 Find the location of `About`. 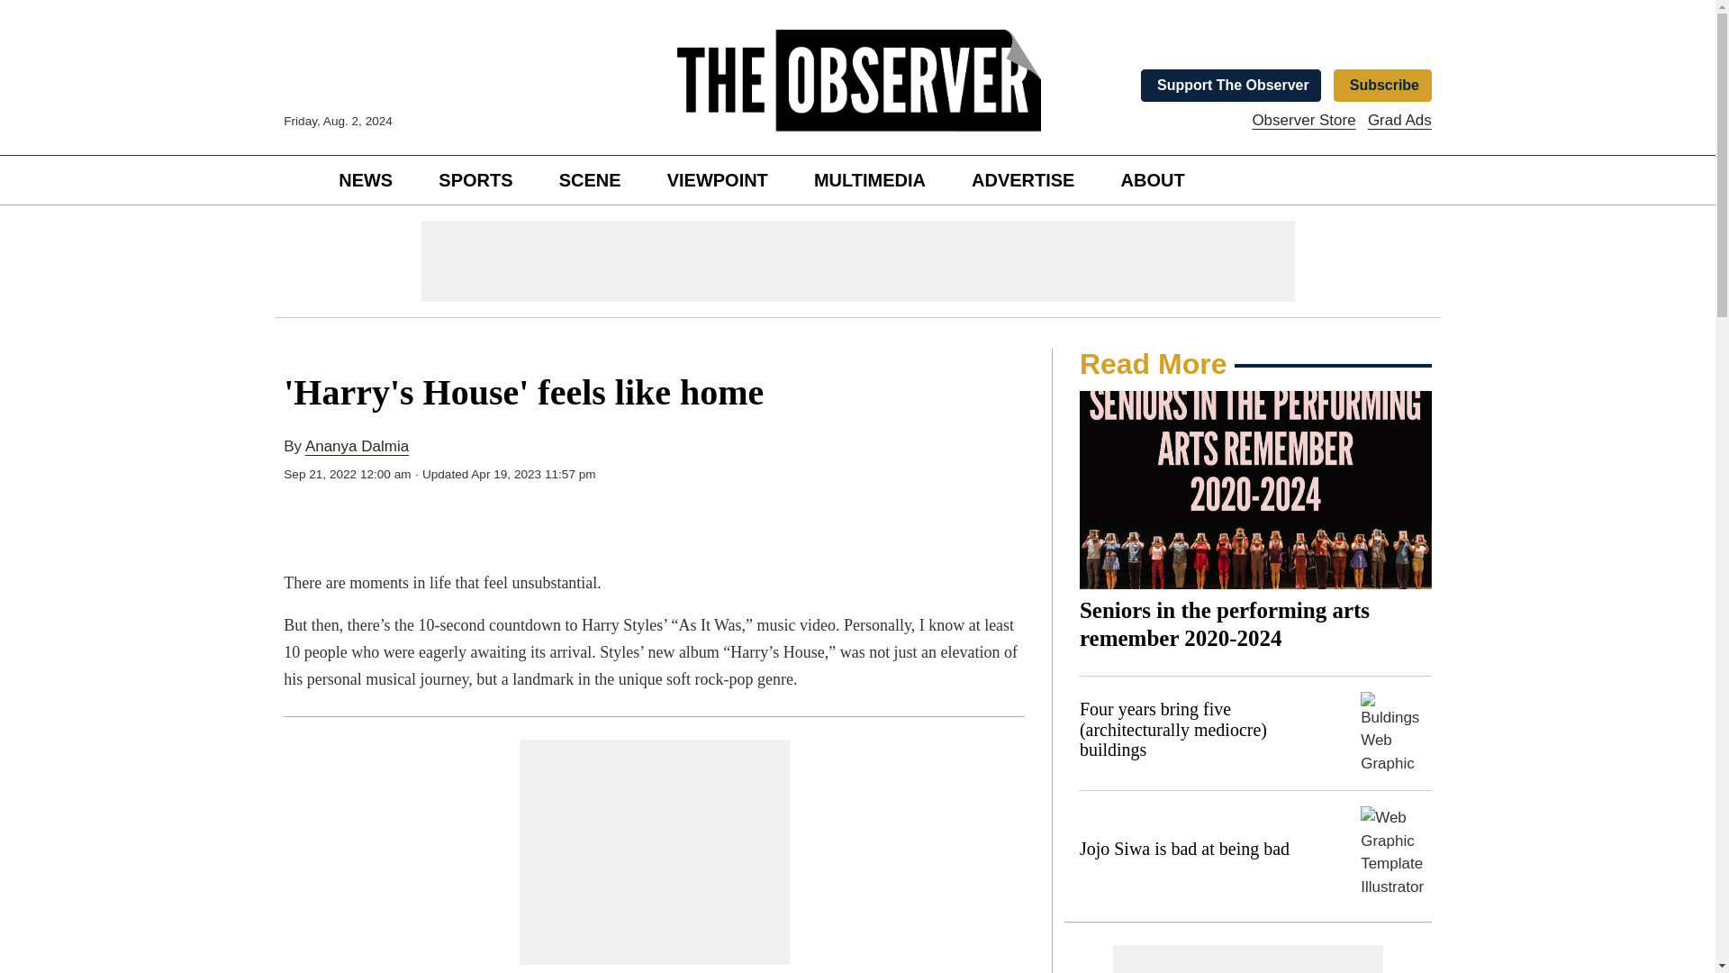

About is located at coordinates (1153, 180).